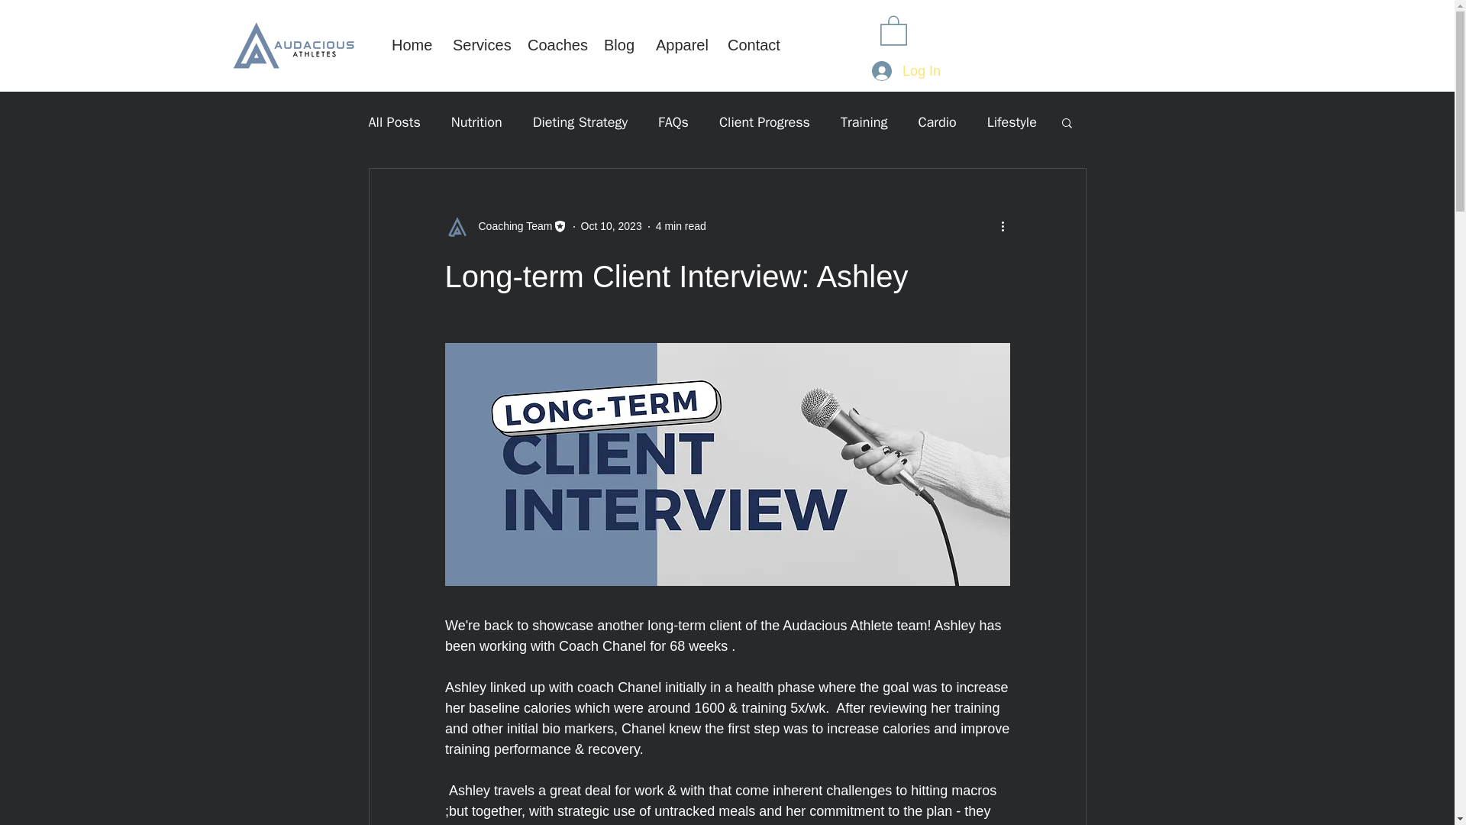  I want to click on FAQs, so click(673, 121).